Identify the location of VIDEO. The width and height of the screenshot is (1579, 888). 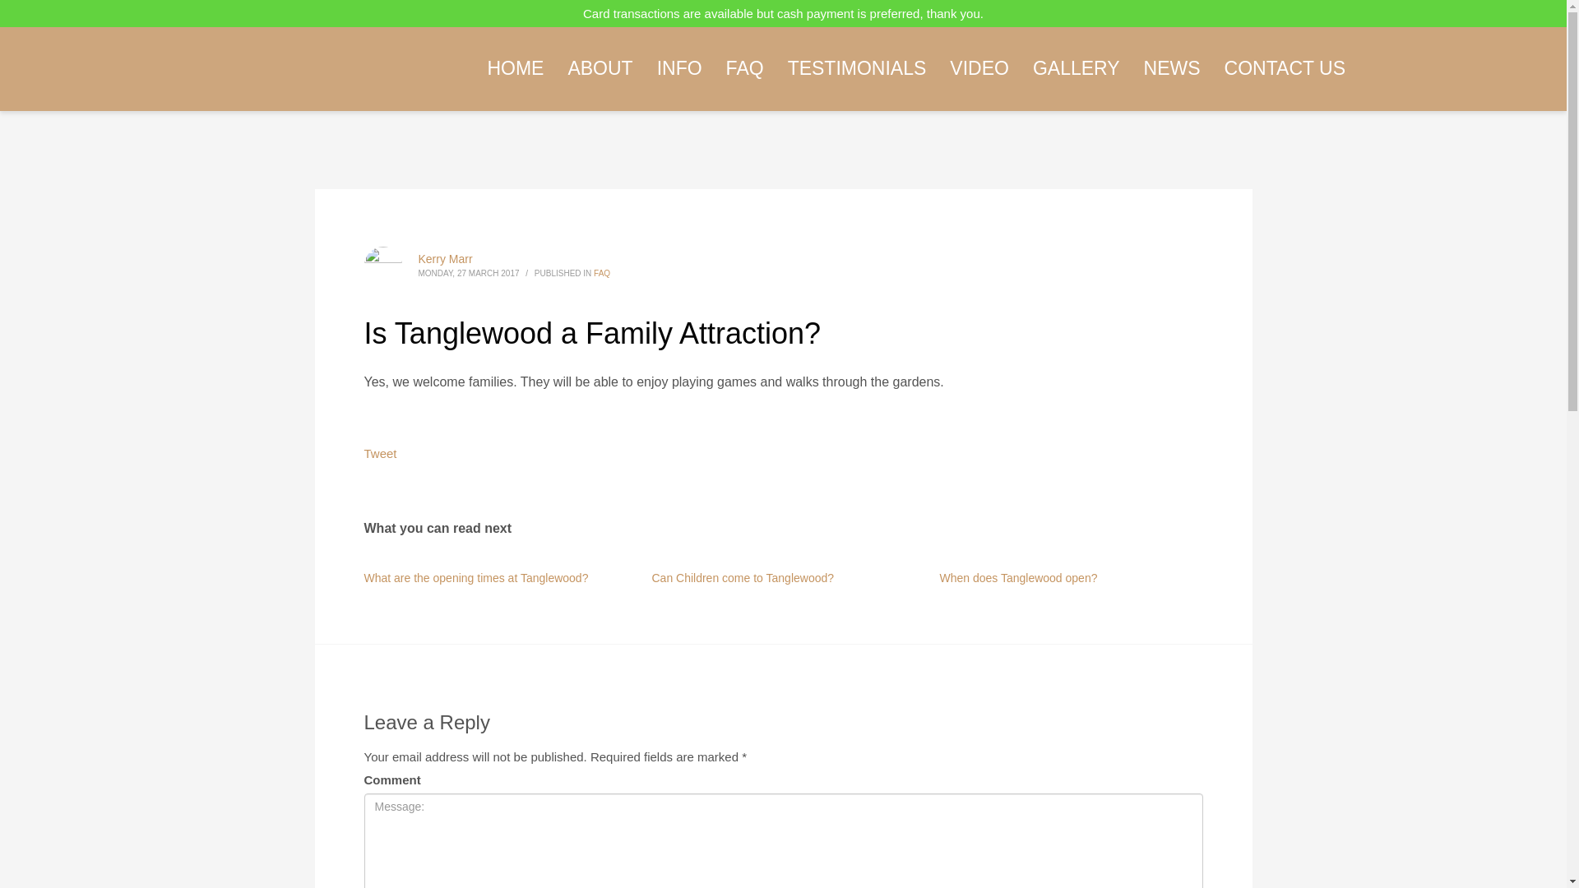
(979, 67).